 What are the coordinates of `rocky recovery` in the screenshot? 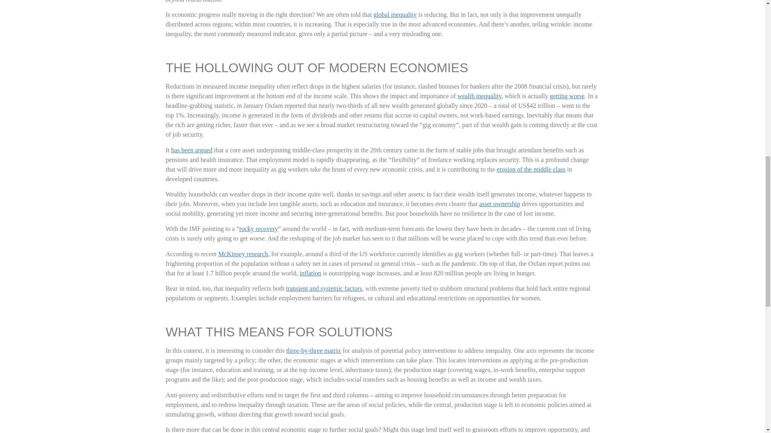 It's located at (258, 229).